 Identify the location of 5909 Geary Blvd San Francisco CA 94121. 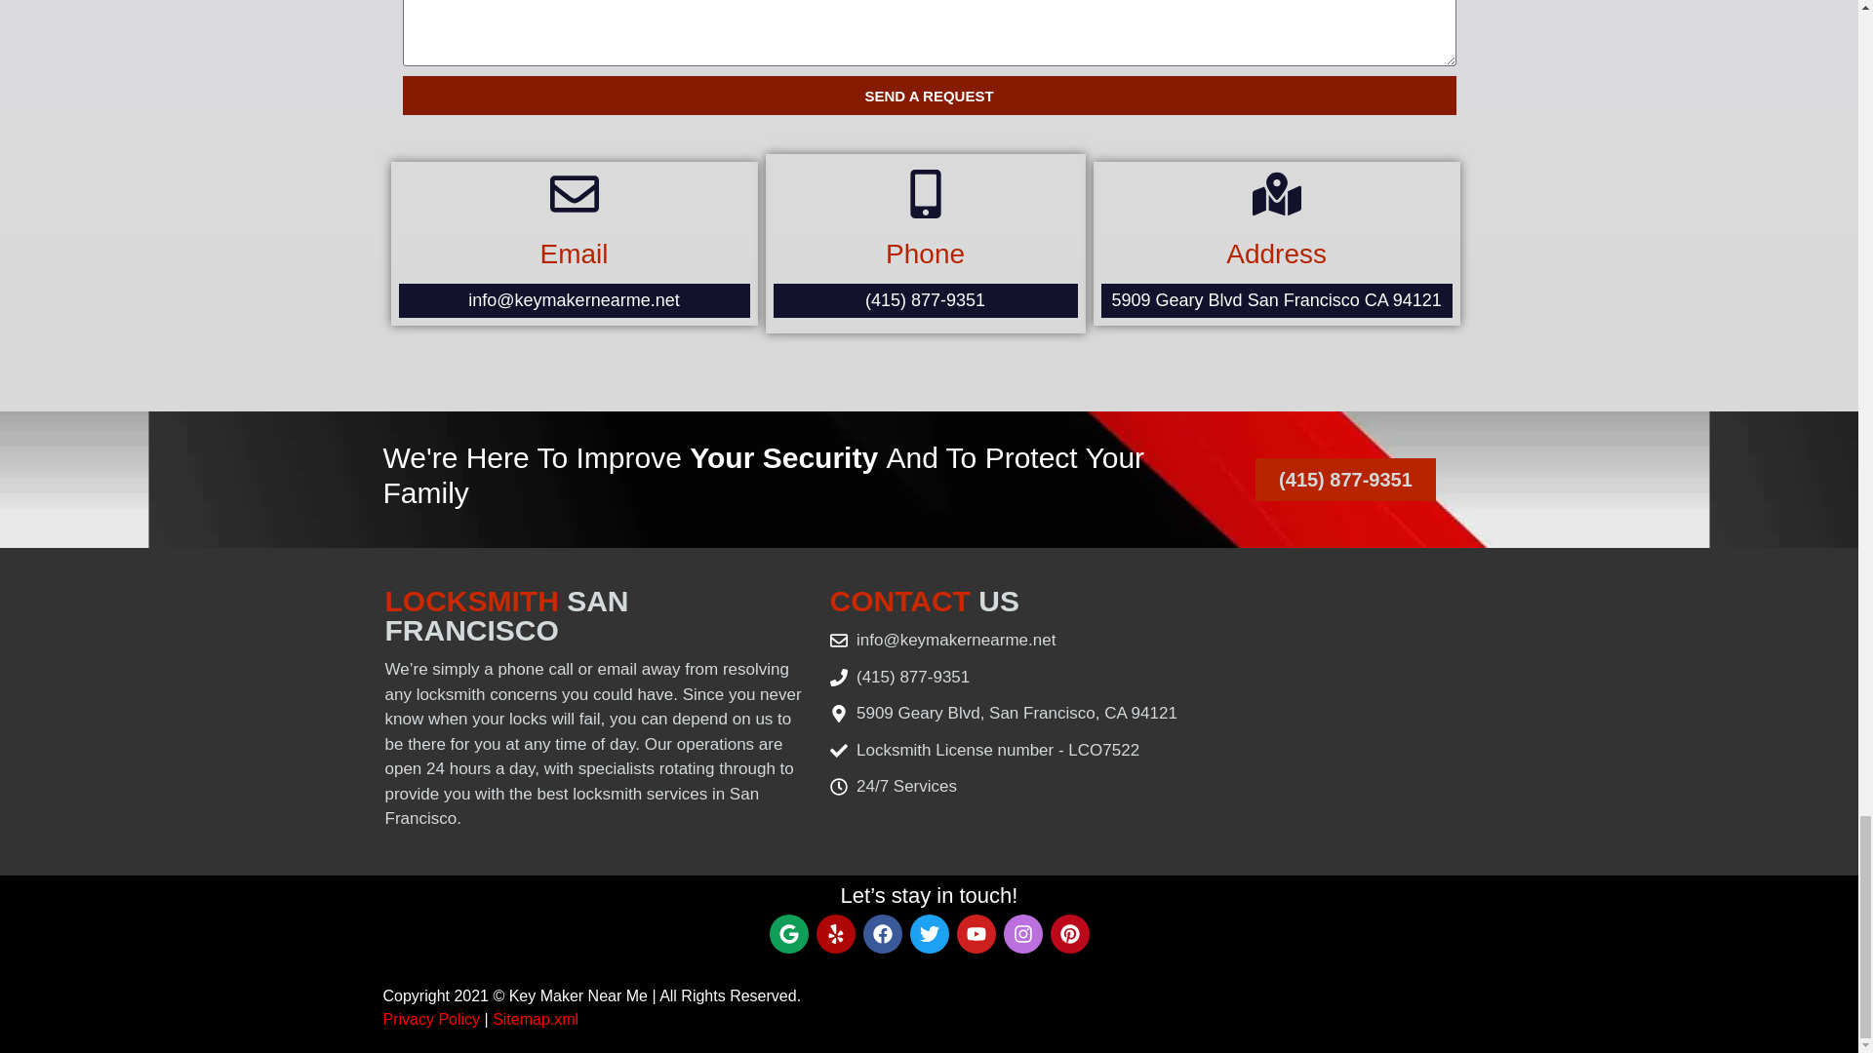
(1277, 300).